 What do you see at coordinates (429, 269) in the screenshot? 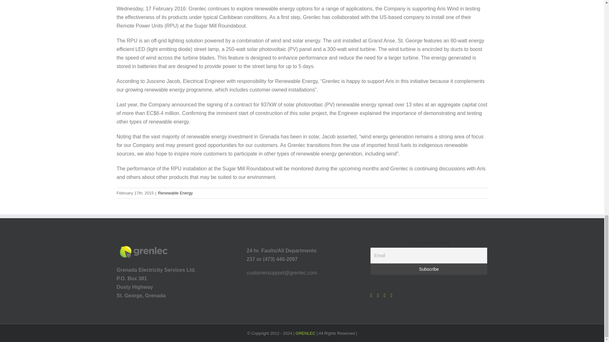
I see `Subscribe` at bounding box center [429, 269].